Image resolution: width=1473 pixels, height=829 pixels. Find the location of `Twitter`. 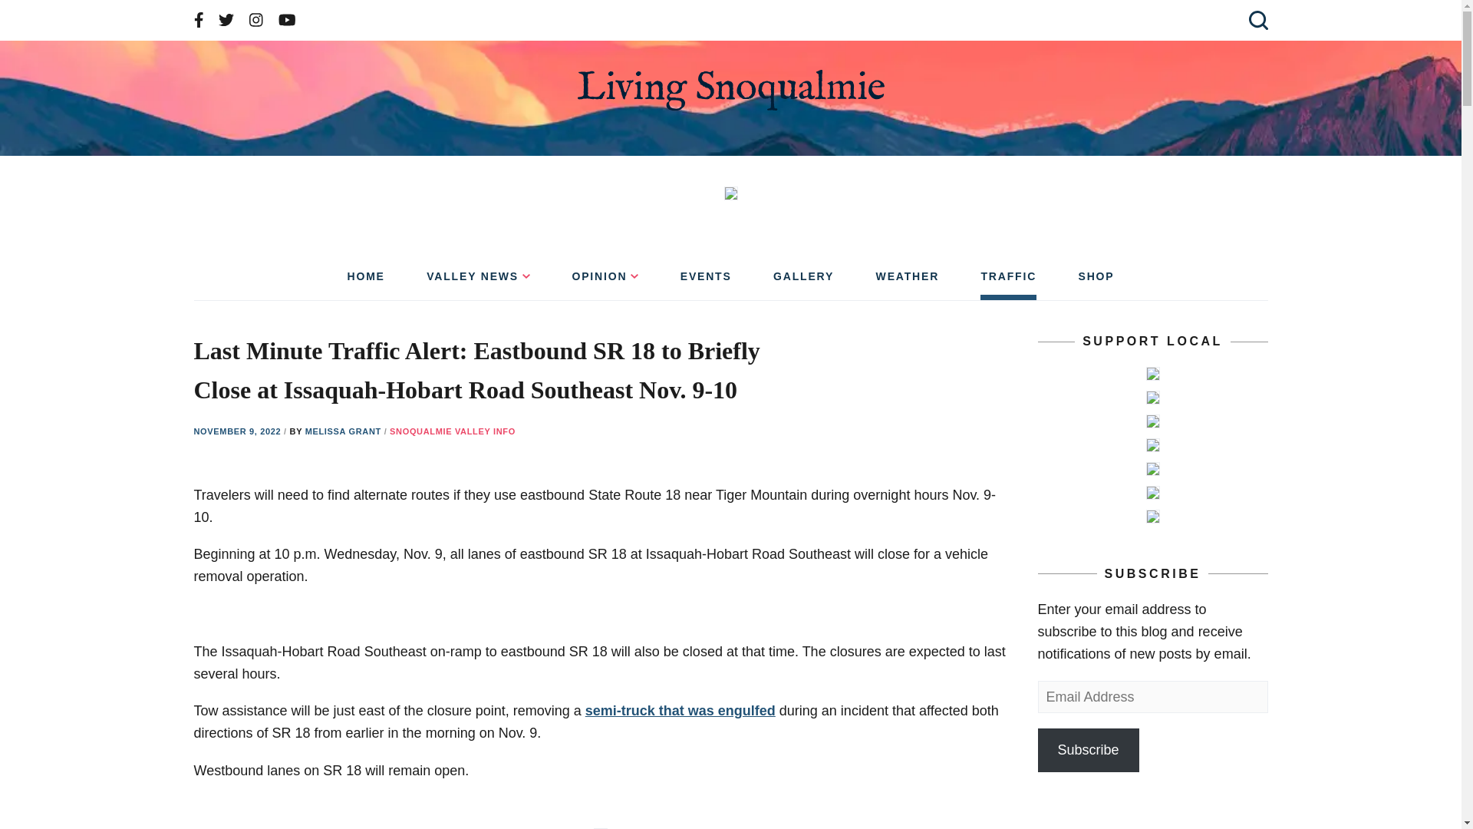

Twitter is located at coordinates (226, 20).